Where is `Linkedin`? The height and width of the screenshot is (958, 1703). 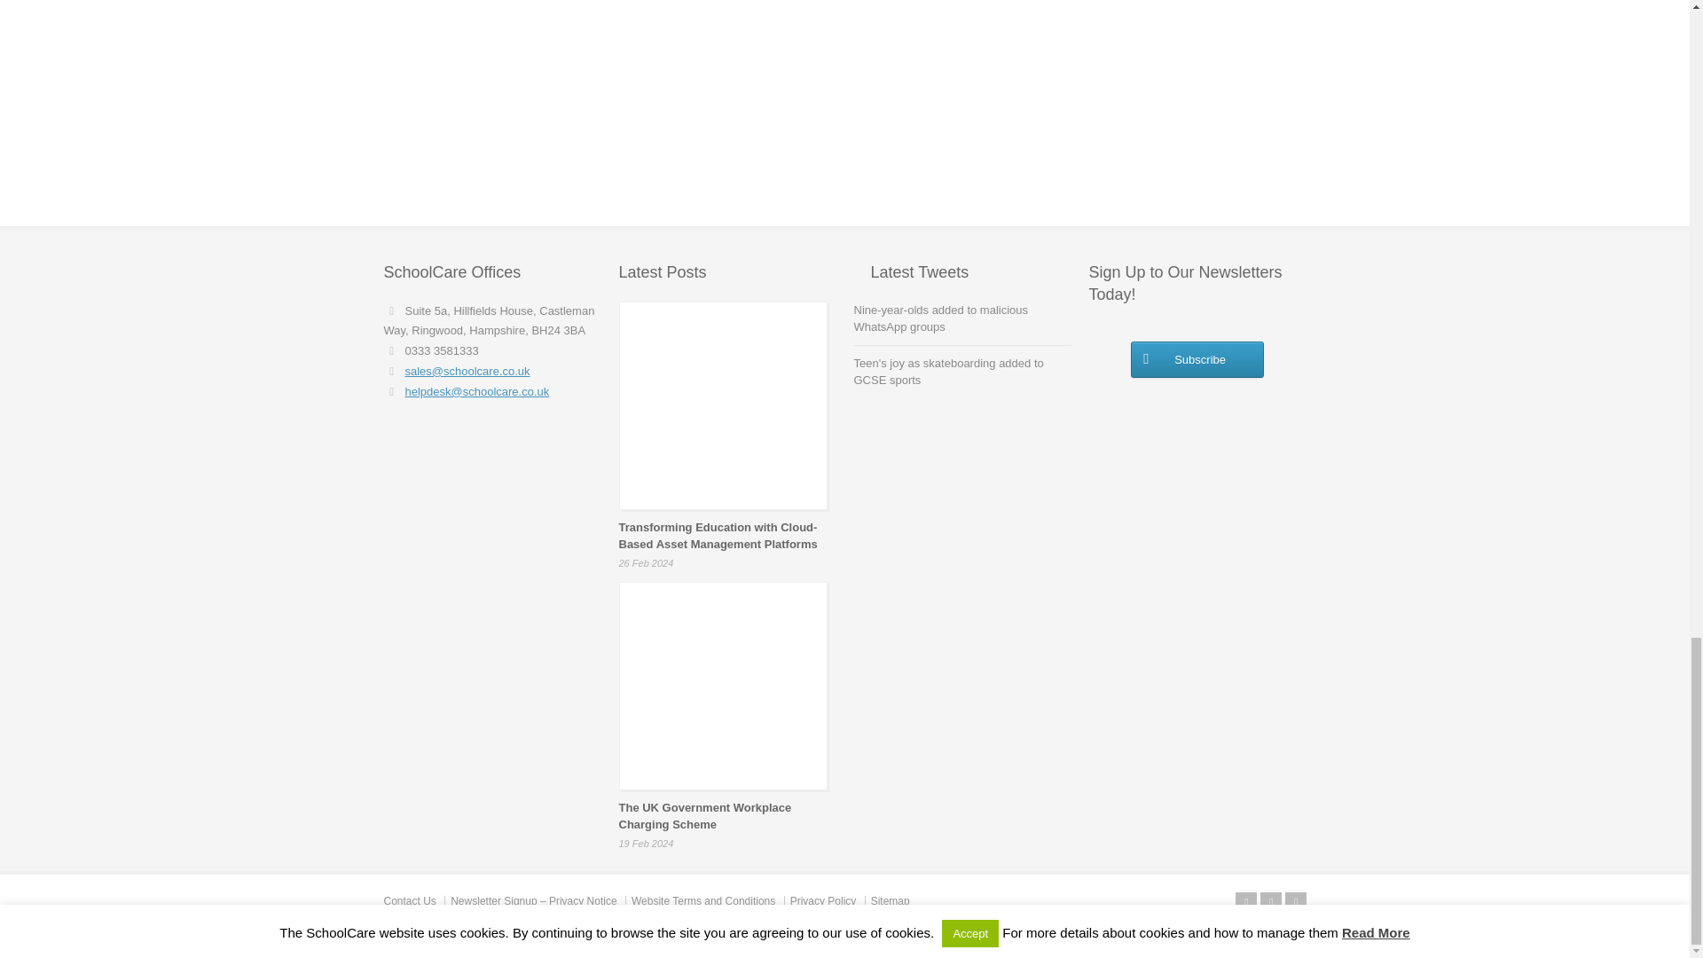 Linkedin is located at coordinates (1295, 903).